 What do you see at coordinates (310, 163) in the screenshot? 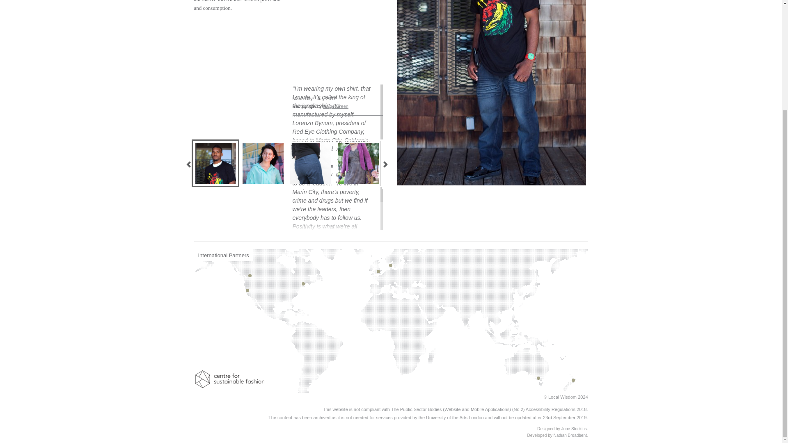
I see `Click for More` at bounding box center [310, 163].